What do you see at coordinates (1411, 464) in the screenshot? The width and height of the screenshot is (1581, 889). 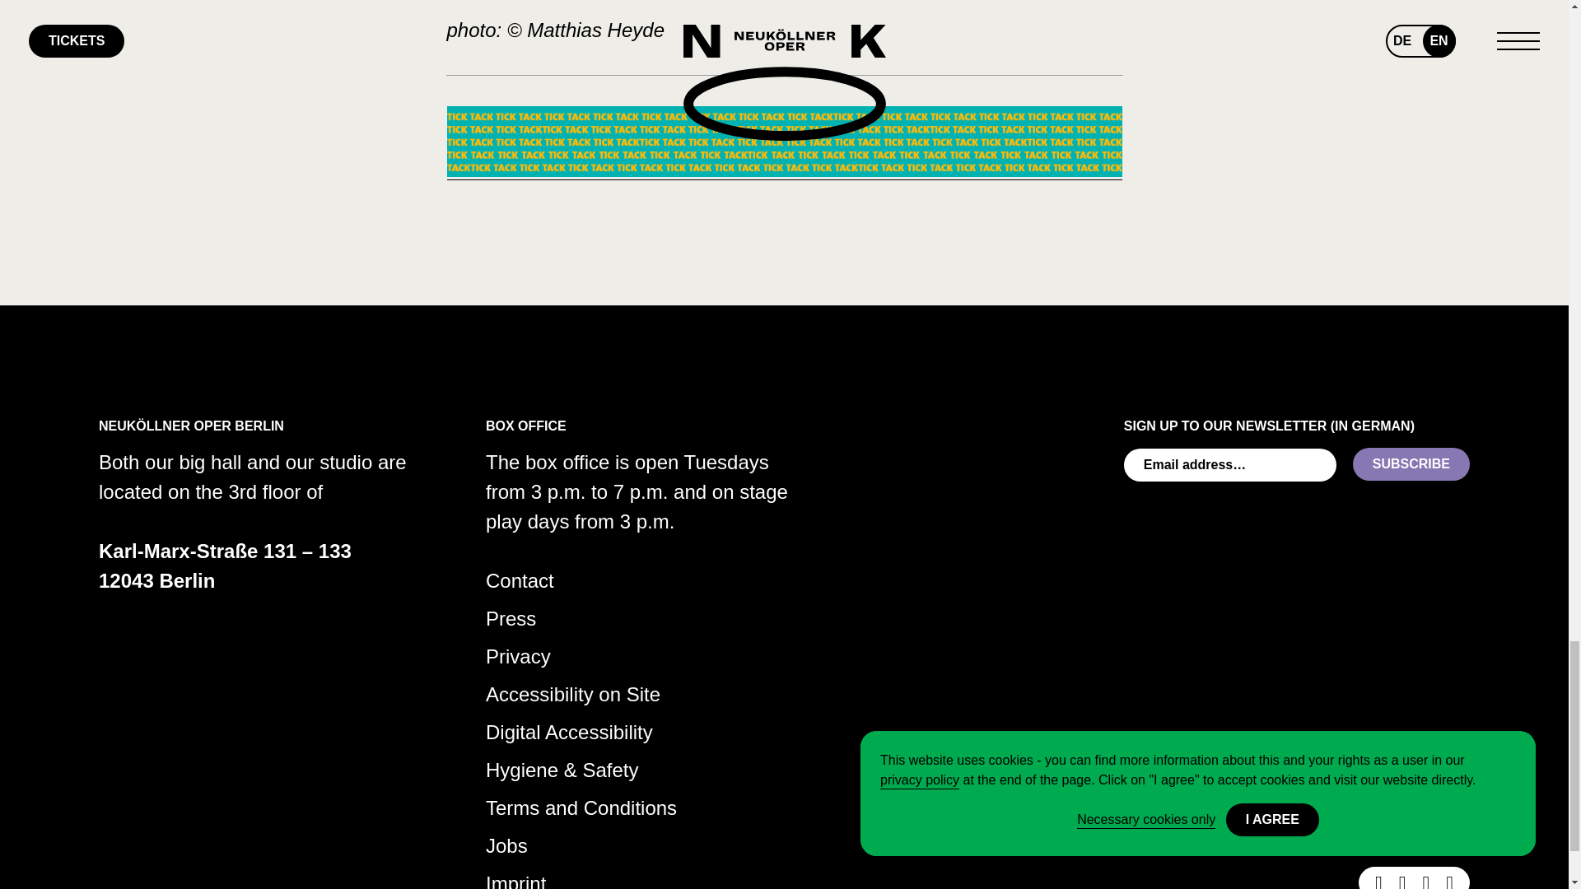 I see `SUBSCRIBE` at bounding box center [1411, 464].